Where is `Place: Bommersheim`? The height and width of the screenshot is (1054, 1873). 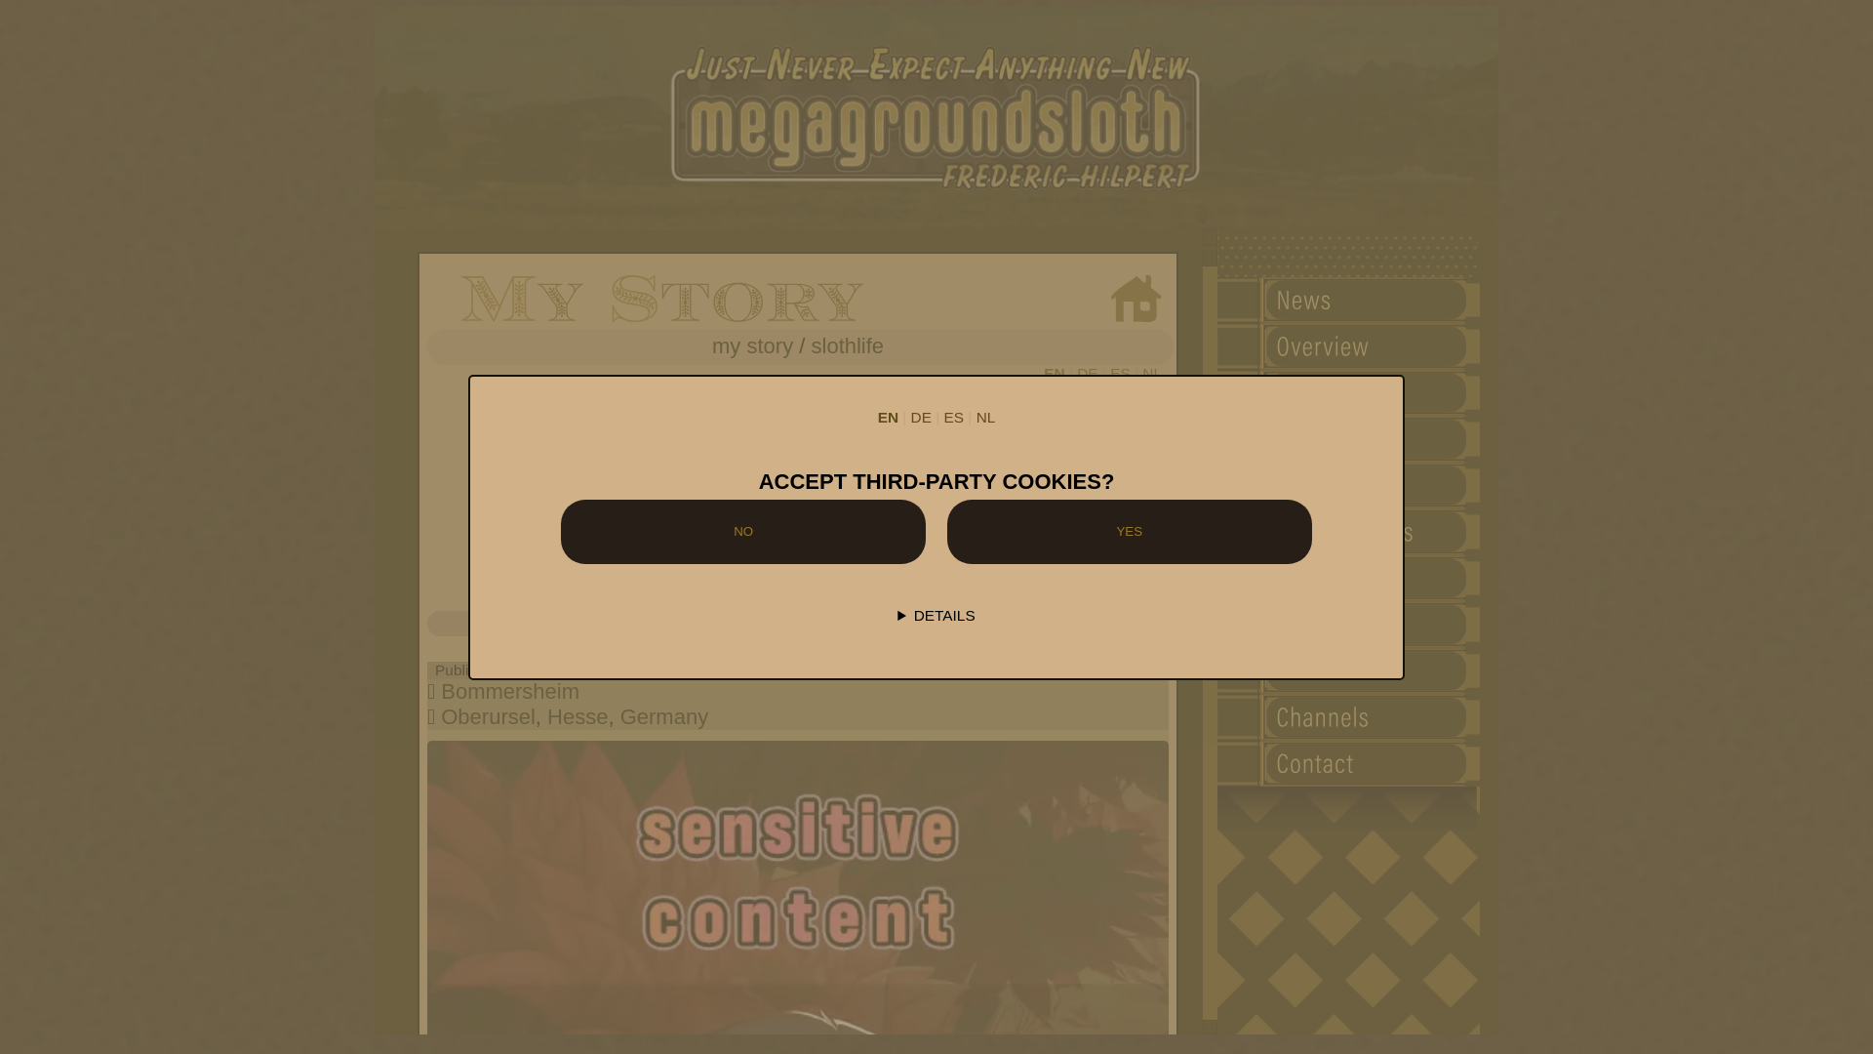
Place: Bommersheim is located at coordinates (509, 691).